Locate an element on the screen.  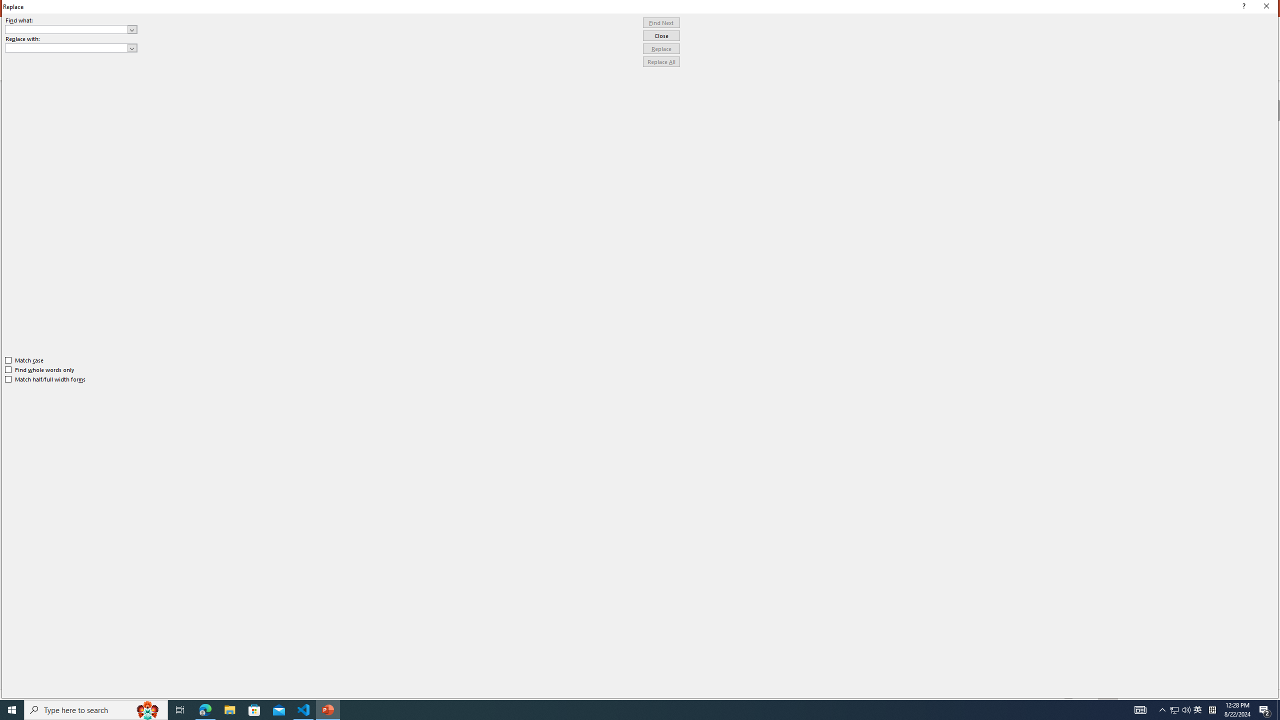
Replace with is located at coordinates (66, 47).